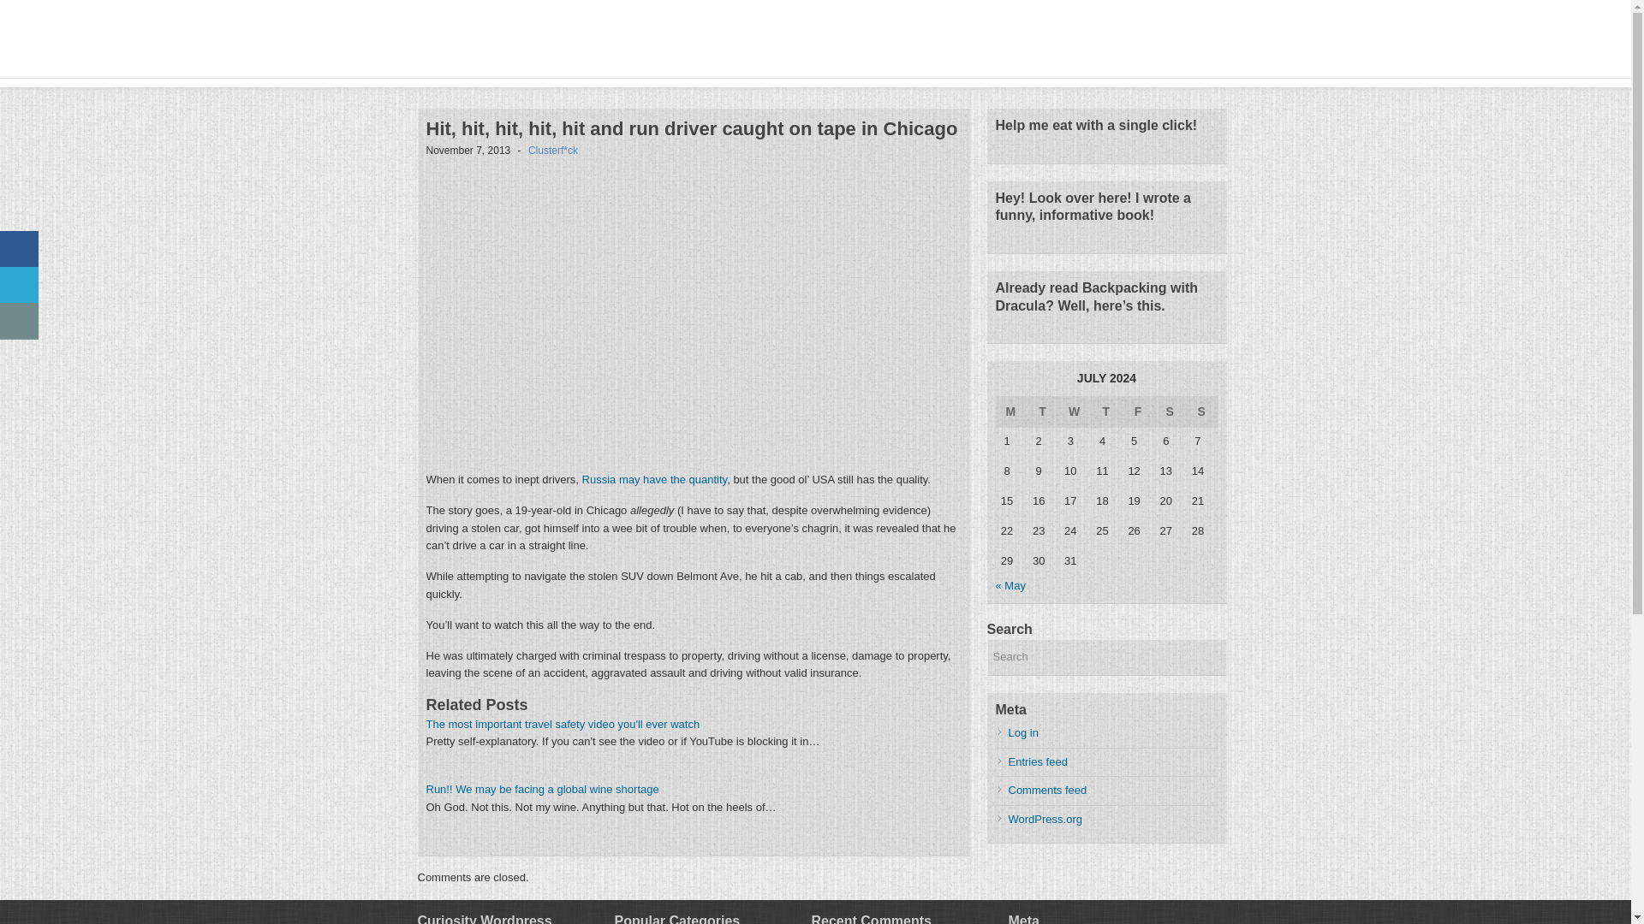 The image size is (1644, 924). I want to click on Contact us, so click(19, 322).